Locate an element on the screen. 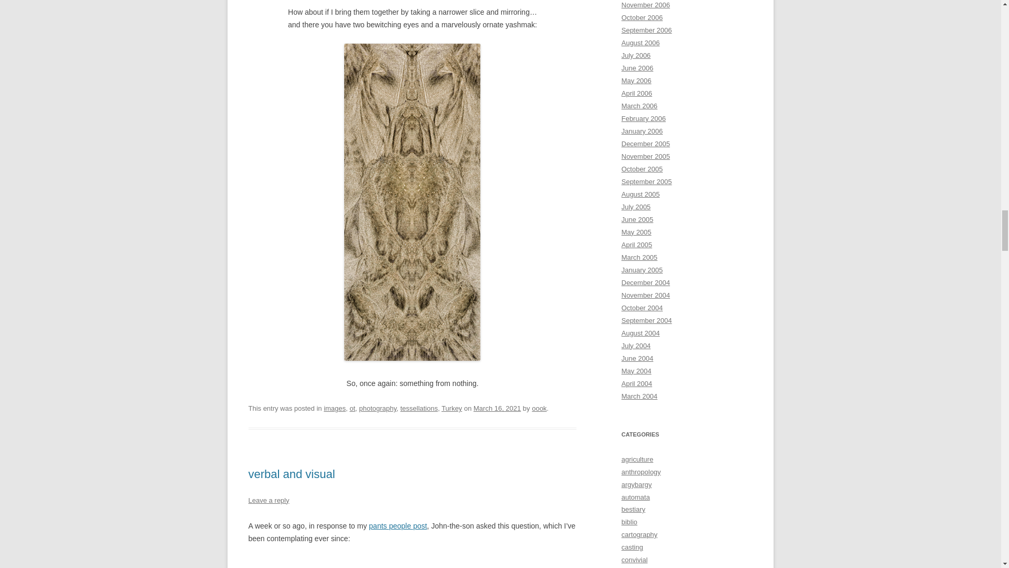 The width and height of the screenshot is (1009, 568). tessellations is located at coordinates (419, 408).